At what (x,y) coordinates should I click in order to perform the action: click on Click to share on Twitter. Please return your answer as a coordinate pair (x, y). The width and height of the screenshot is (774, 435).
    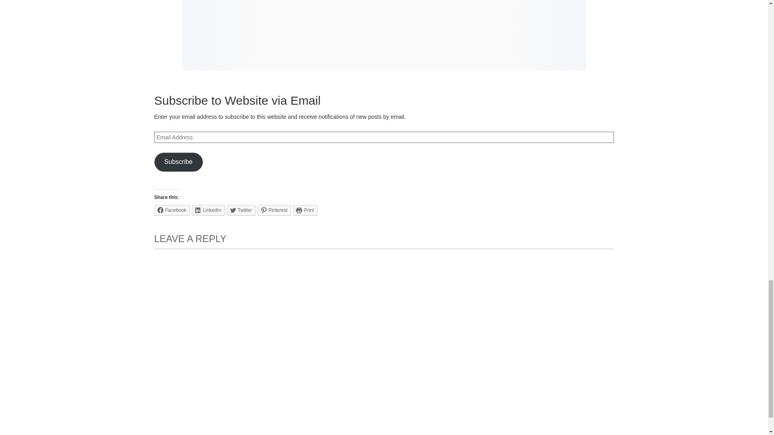
    Looking at the image, I should click on (241, 210).